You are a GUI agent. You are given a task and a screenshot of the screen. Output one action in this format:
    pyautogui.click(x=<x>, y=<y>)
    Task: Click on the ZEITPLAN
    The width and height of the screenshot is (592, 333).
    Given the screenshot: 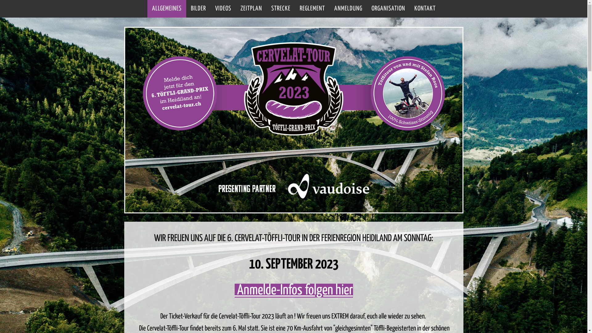 What is the action you would take?
    pyautogui.click(x=251, y=9)
    